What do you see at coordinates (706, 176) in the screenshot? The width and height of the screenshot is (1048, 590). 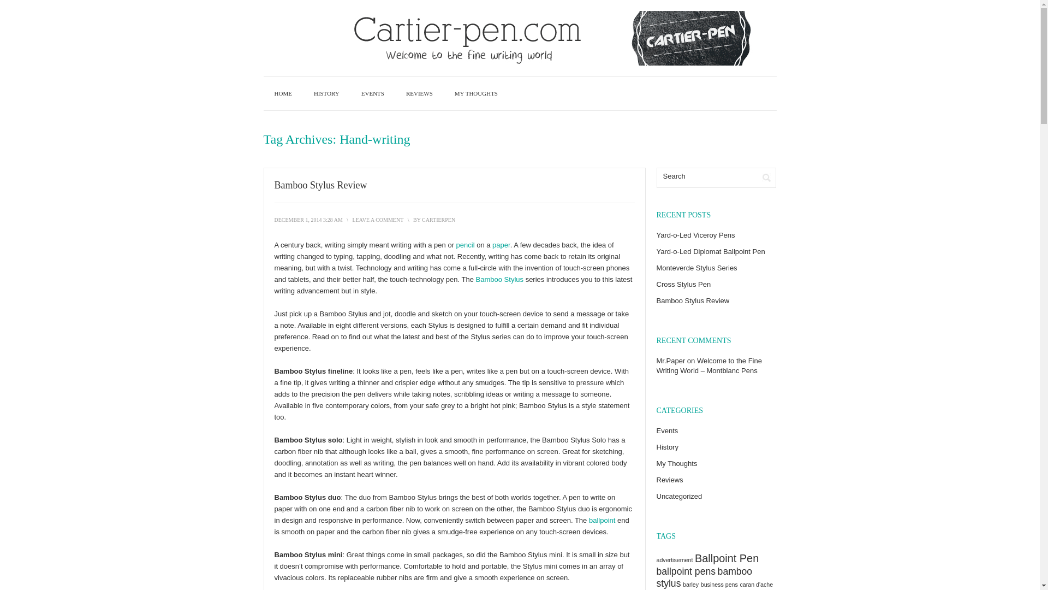 I see `Search` at bounding box center [706, 176].